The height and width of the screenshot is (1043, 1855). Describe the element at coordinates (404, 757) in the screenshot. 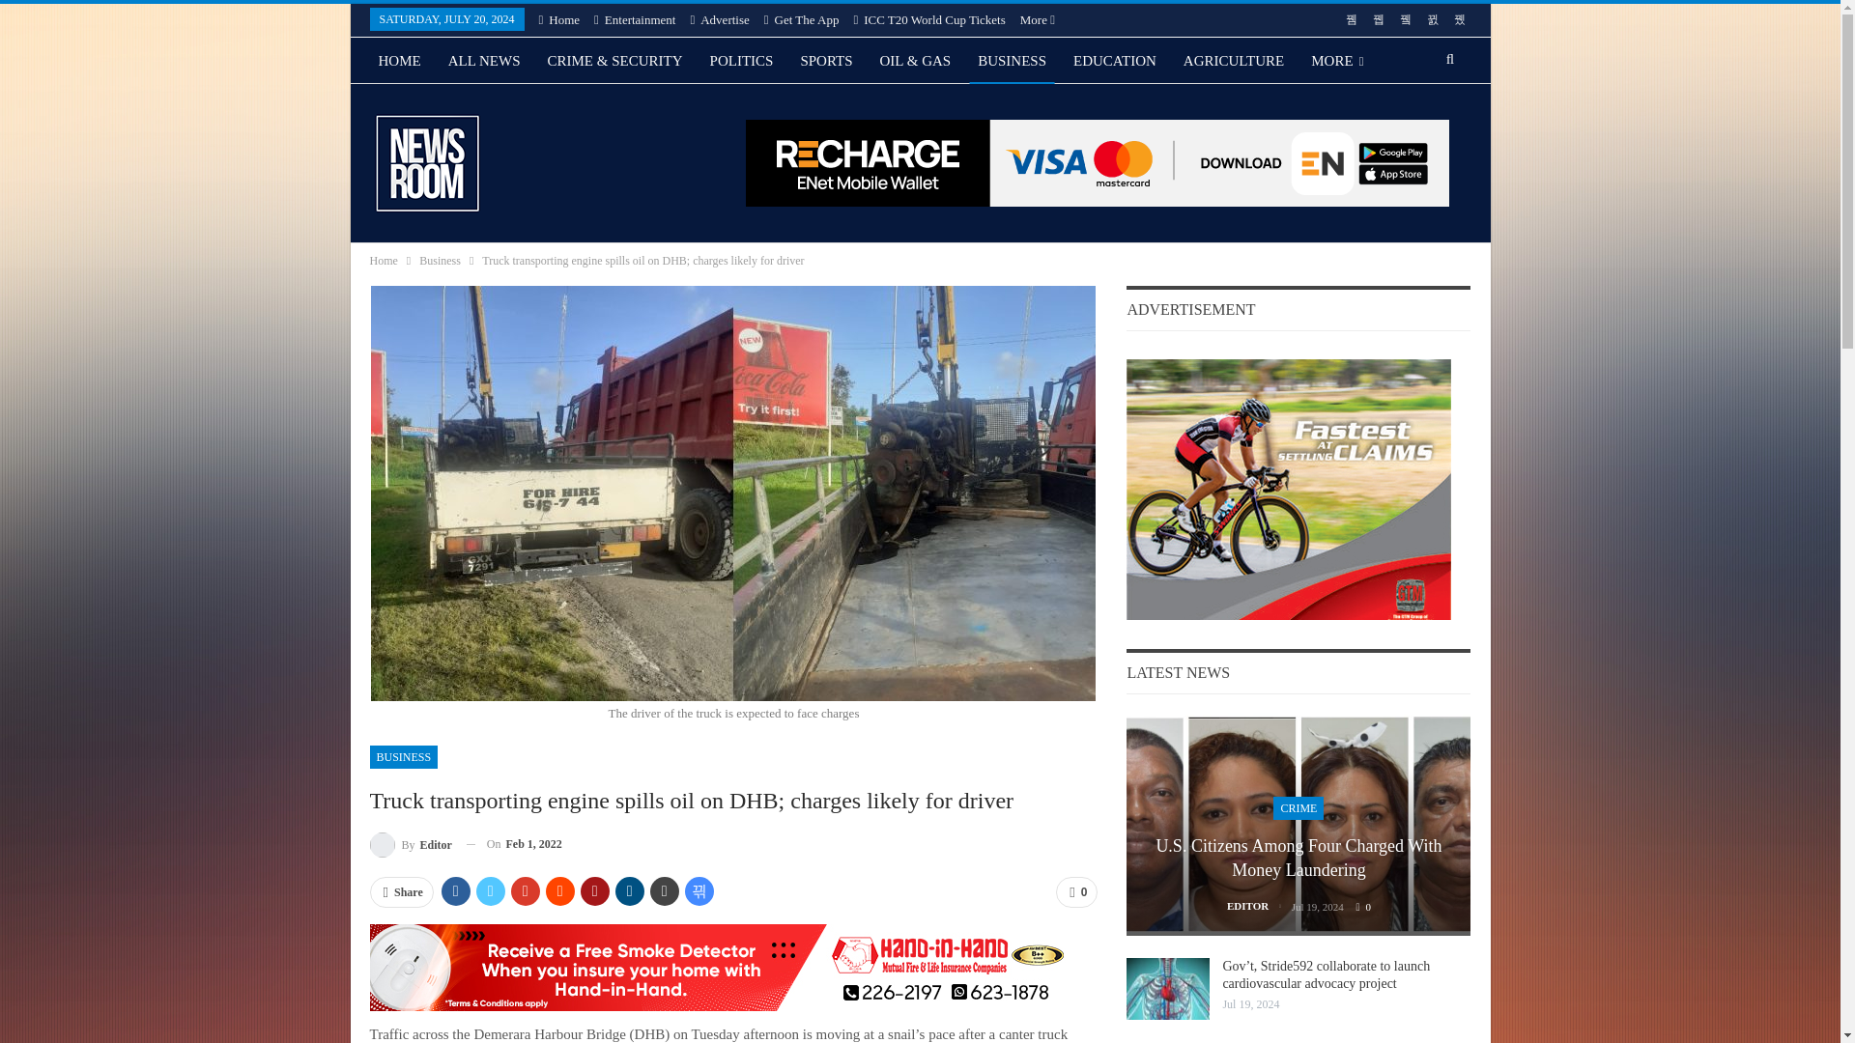

I see `BUSINESS` at that location.